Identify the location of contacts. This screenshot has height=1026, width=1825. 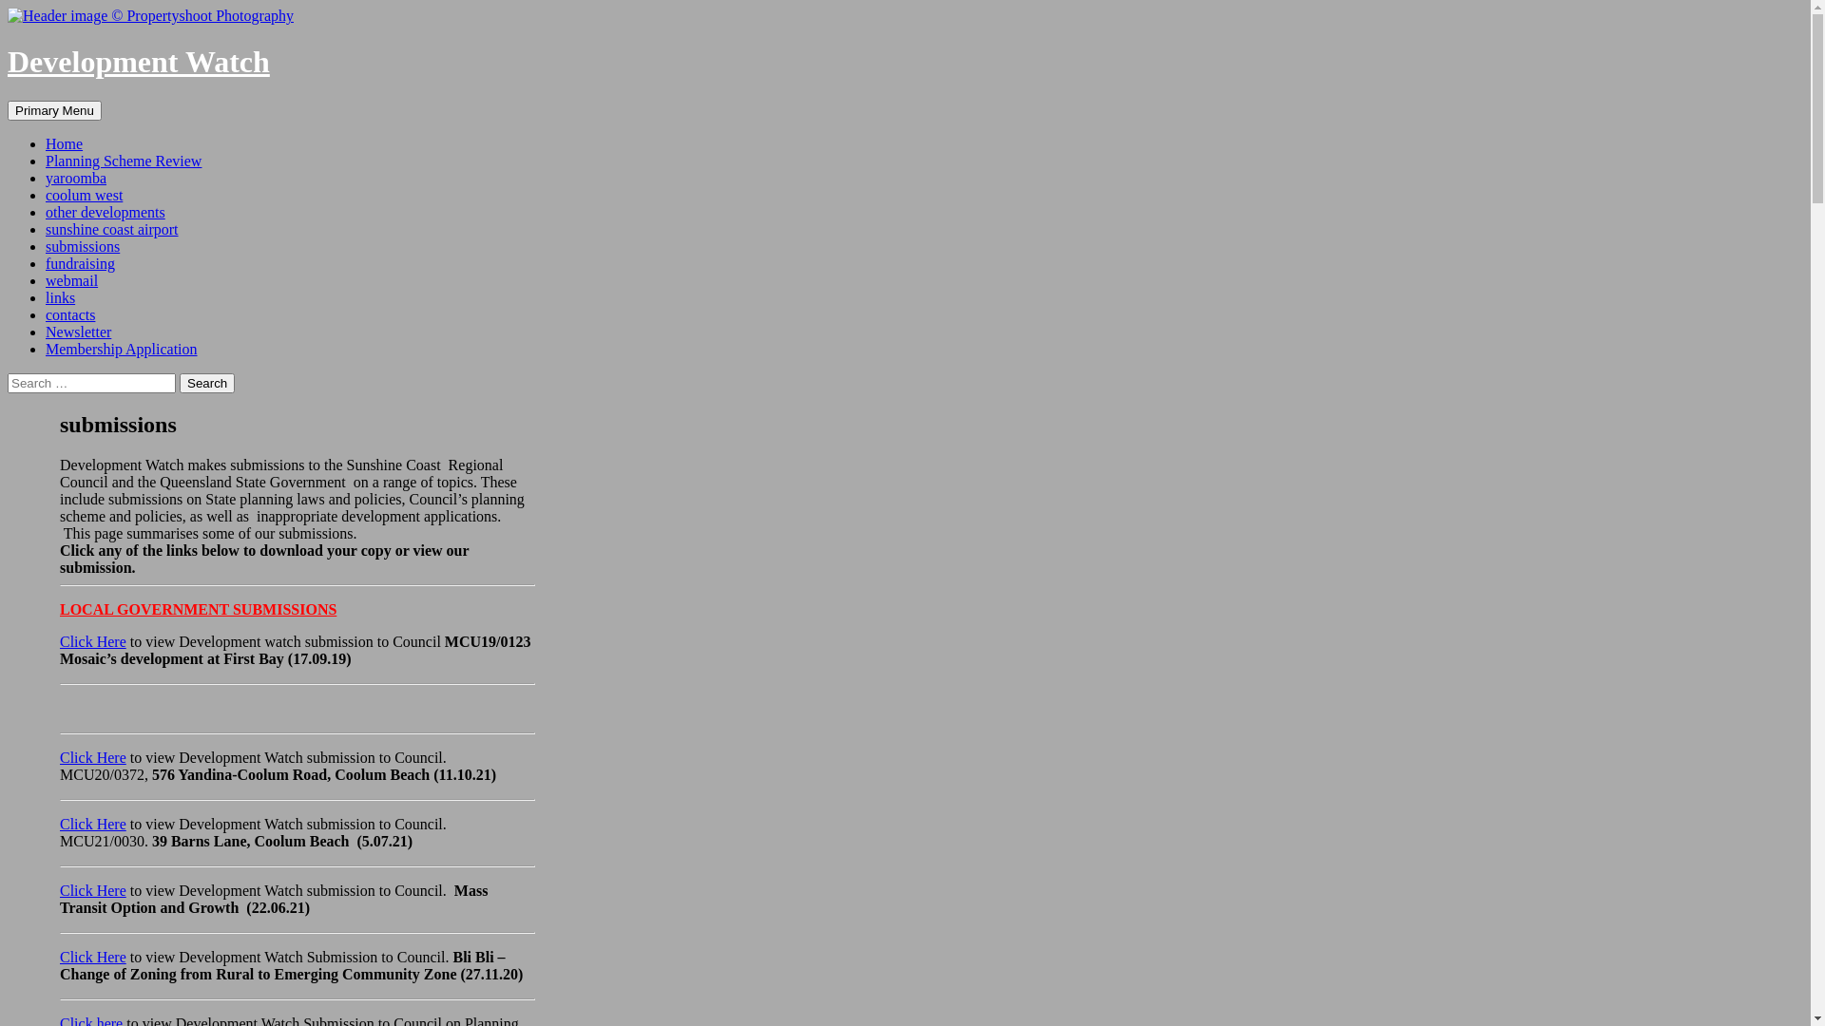
(70, 315).